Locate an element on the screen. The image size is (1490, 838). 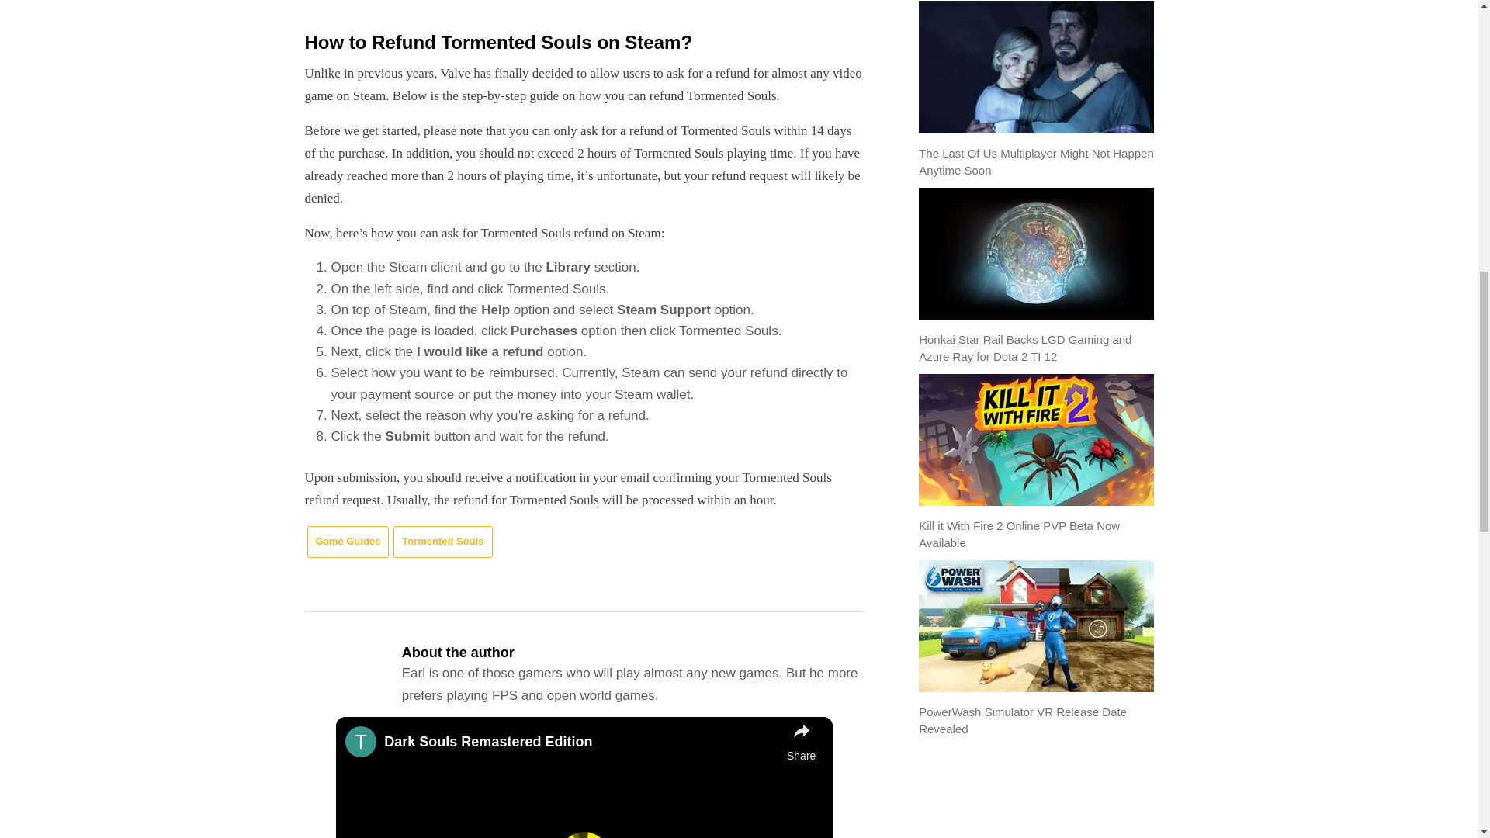
Tormented Souls is located at coordinates (442, 542).